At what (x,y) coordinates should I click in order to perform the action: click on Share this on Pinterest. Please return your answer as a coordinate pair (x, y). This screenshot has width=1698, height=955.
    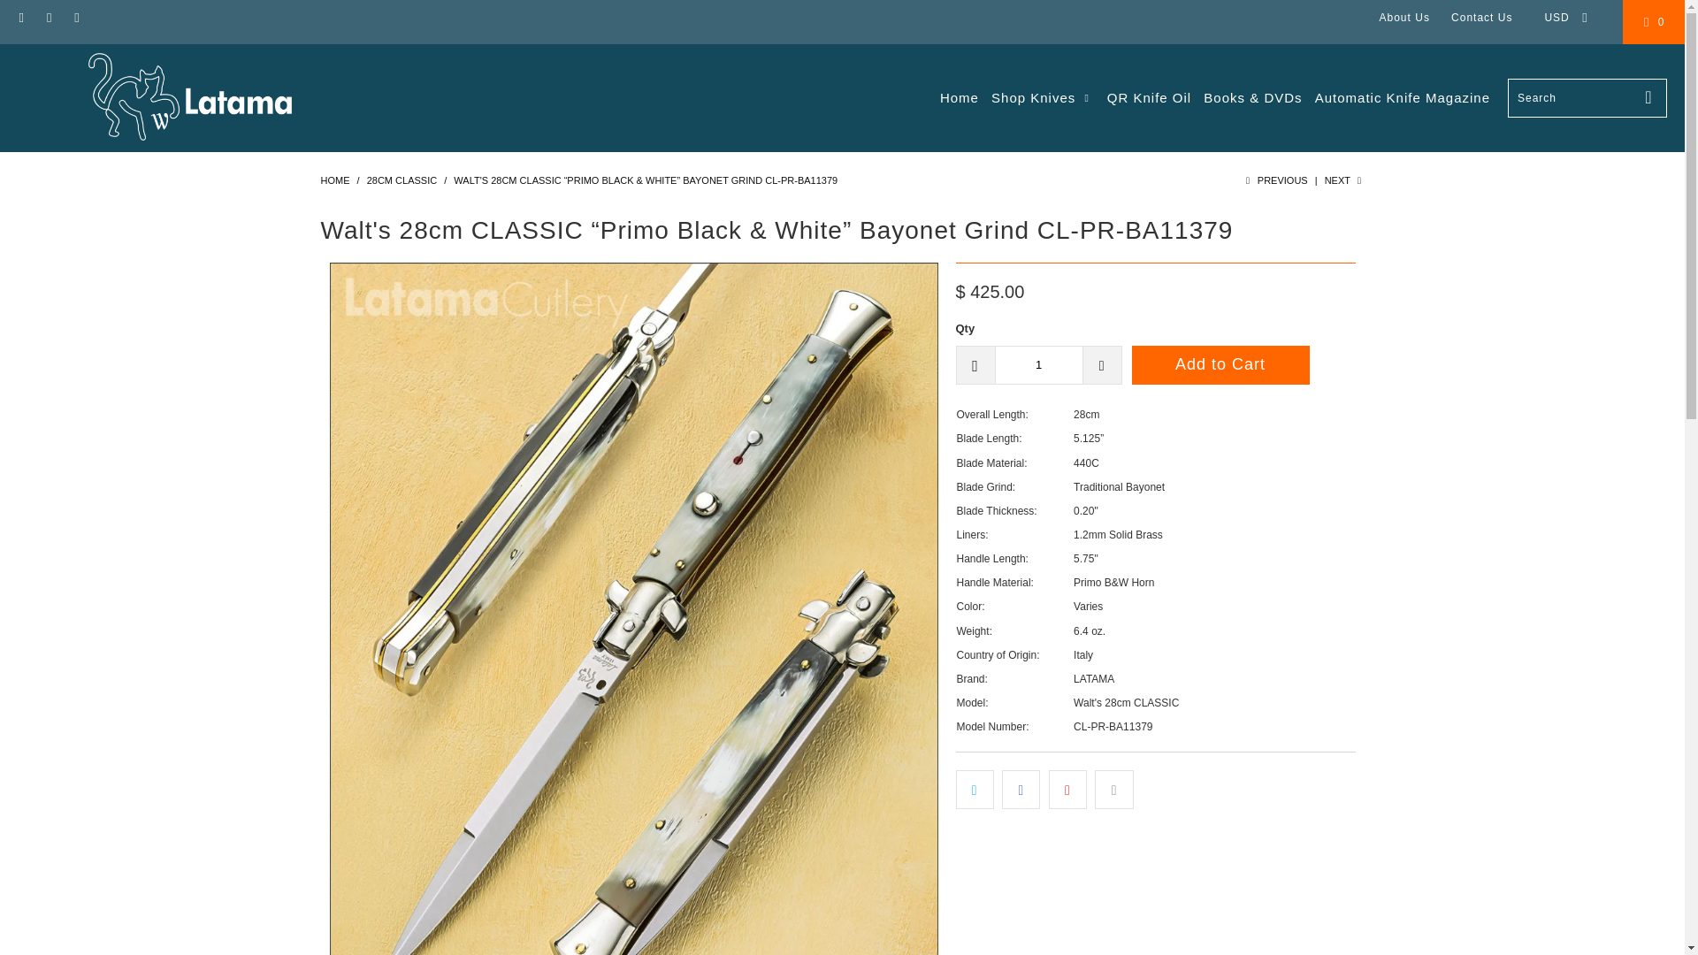
    Looking at the image, I should click on (1067, 789).